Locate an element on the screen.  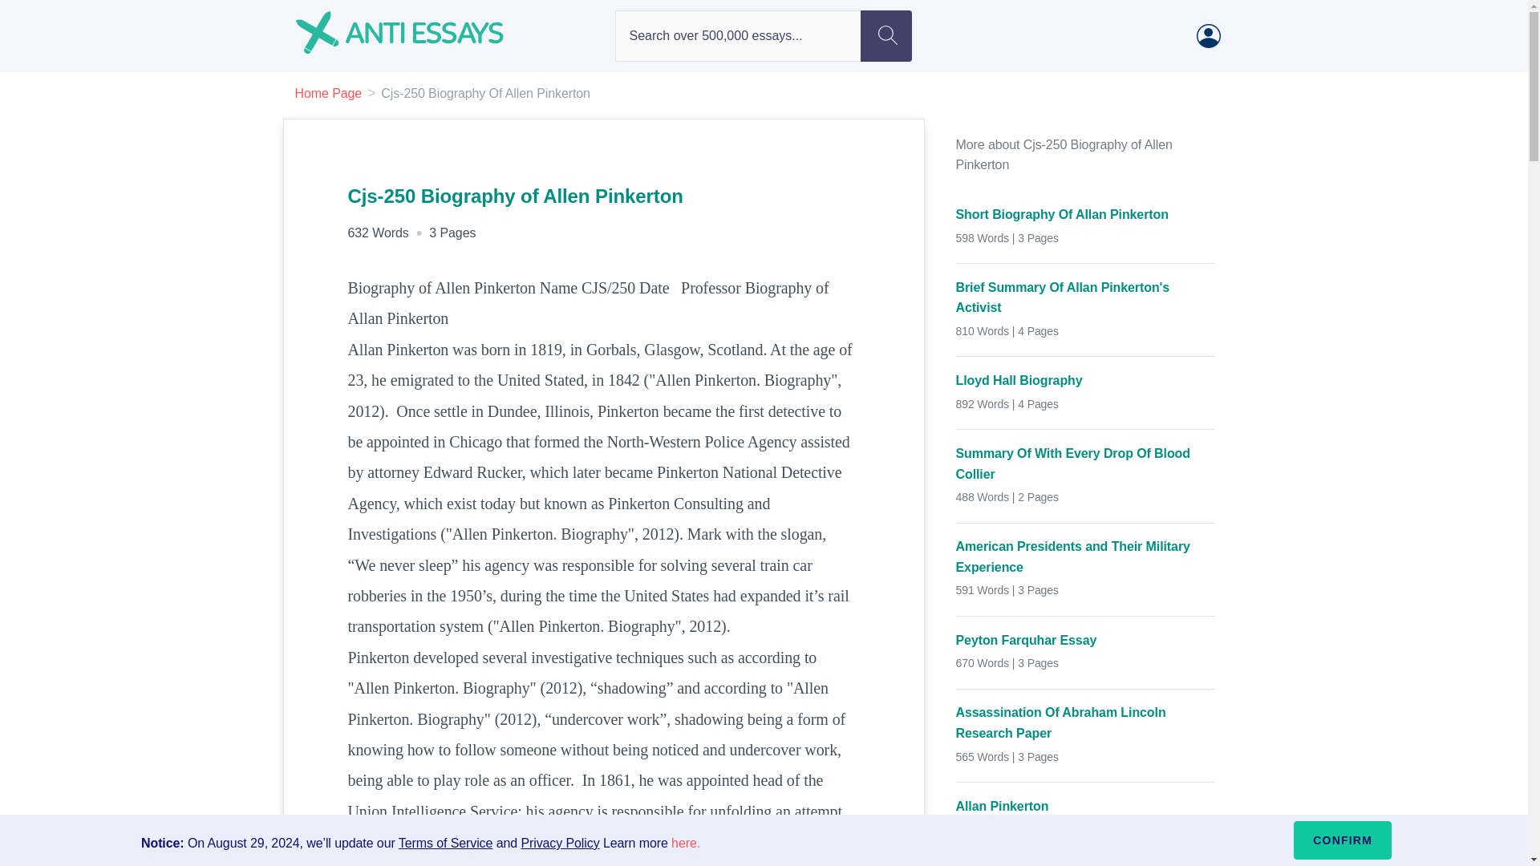
Brief Summary Of Allan Pinkerton's Activist is located at coordinates (1085, 297).